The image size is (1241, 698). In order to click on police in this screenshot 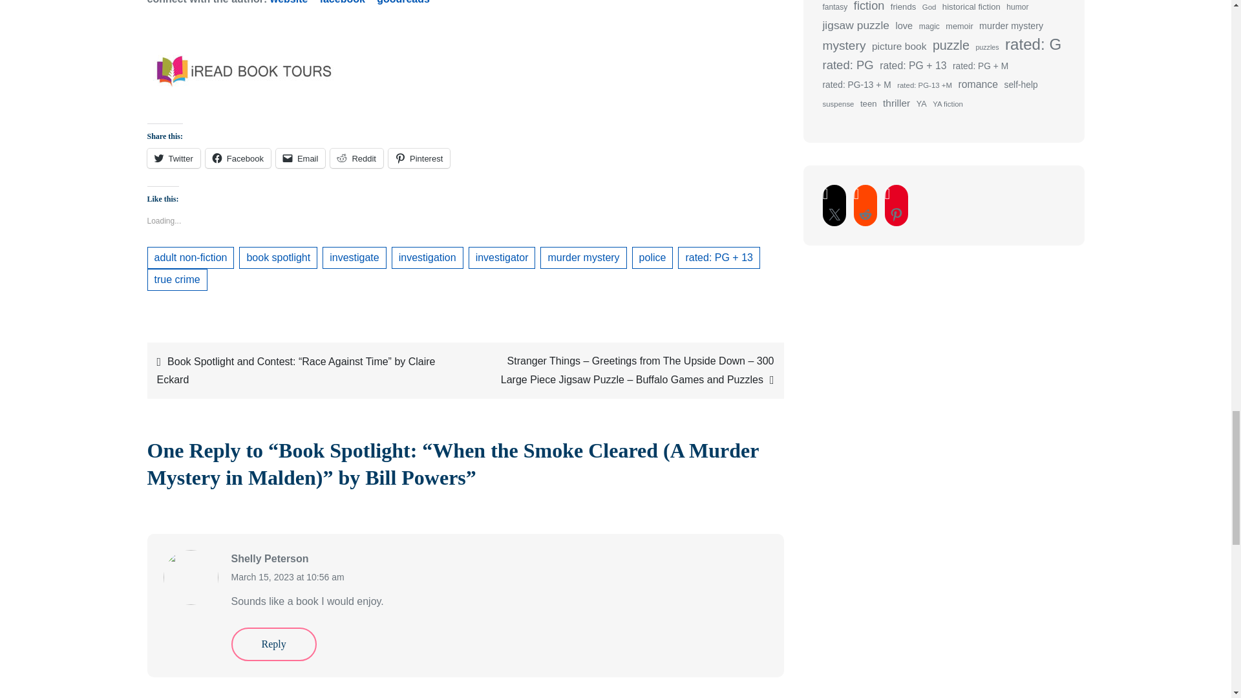, I will do `click(653, 257)`.